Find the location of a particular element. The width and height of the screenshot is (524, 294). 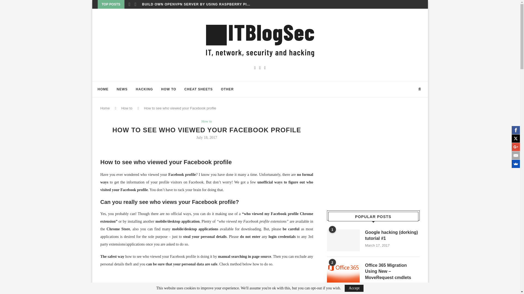

CHEAT SHEETS is located at coordinates (198, 89).